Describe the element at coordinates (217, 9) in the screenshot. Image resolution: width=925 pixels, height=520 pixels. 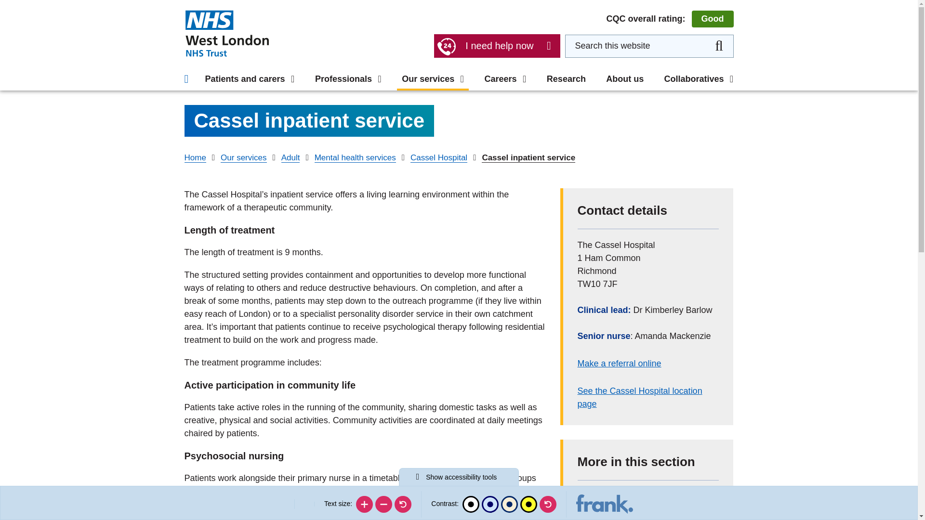
I see `Our locations` at that location.